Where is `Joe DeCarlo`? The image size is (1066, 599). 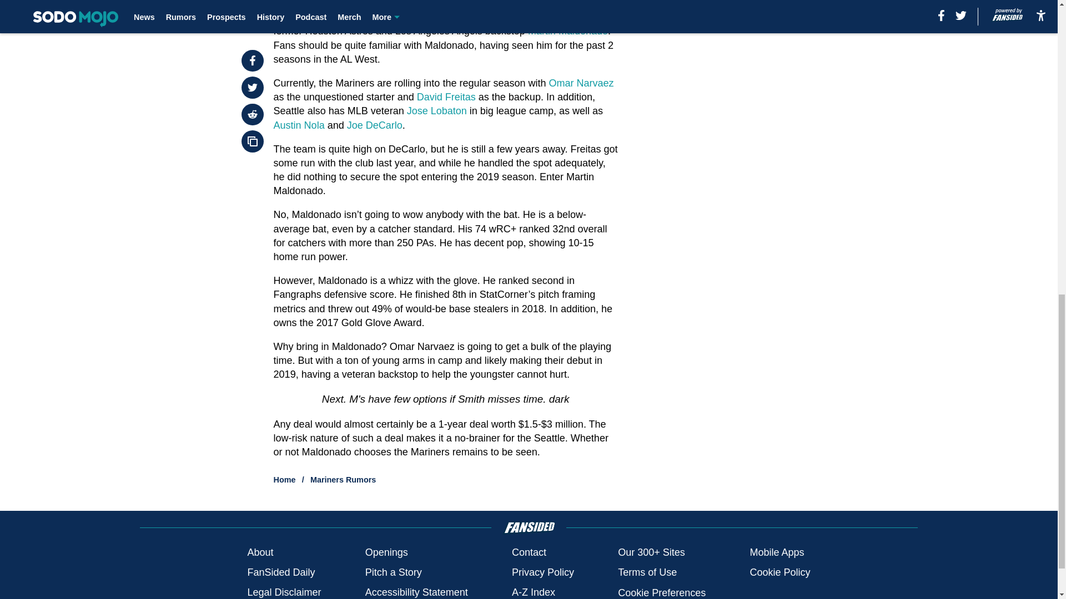 Joe DeCarlo is located at coordinates (375, 125).